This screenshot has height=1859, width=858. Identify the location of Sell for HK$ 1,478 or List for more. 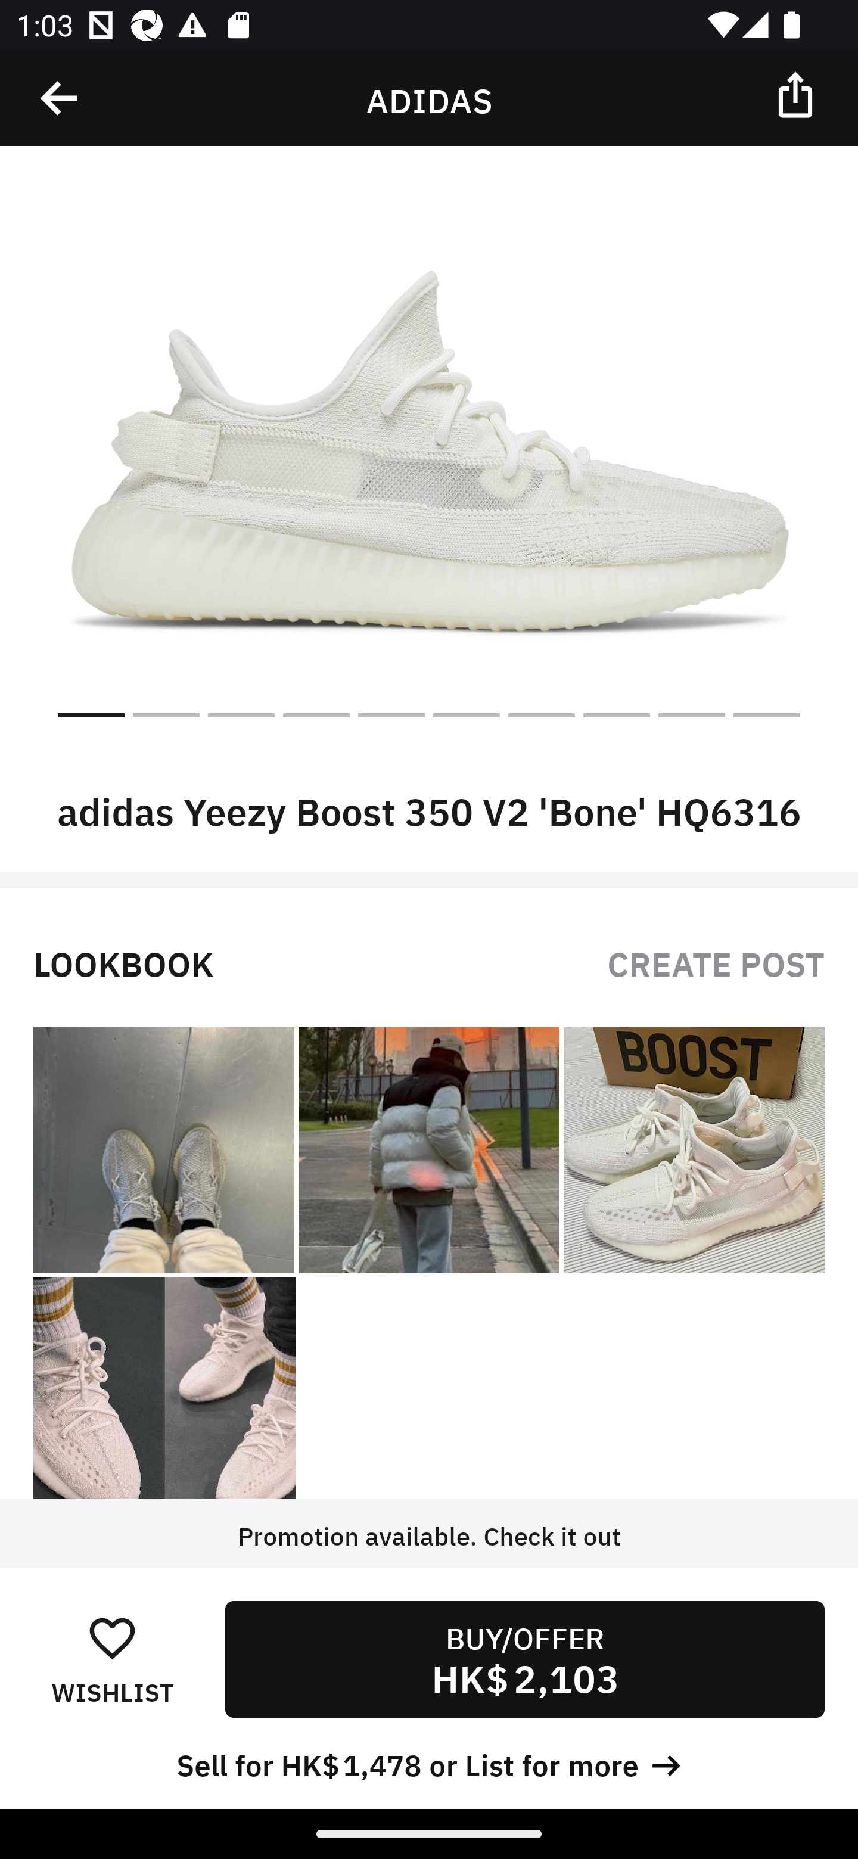
(429, 1762).